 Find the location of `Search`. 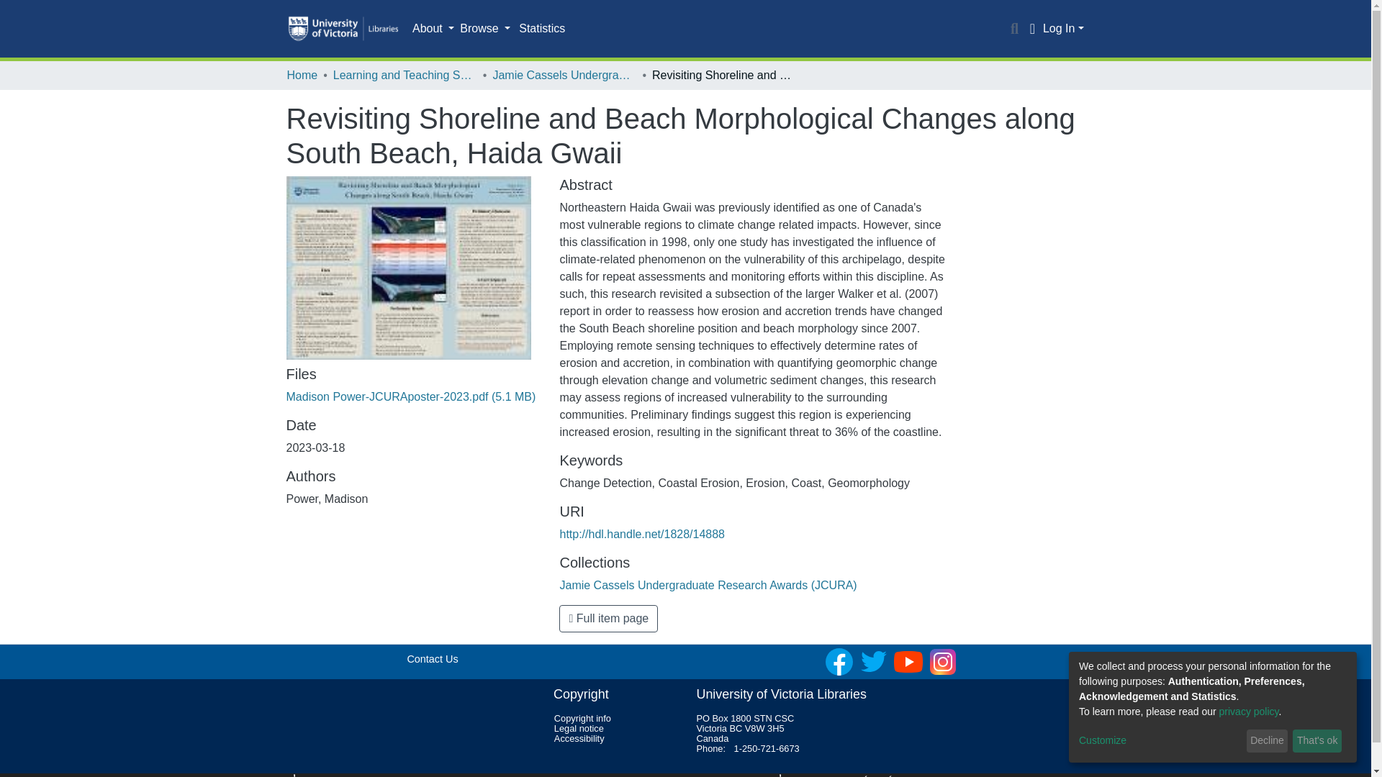

Search is located at coordinates (1015, 29).